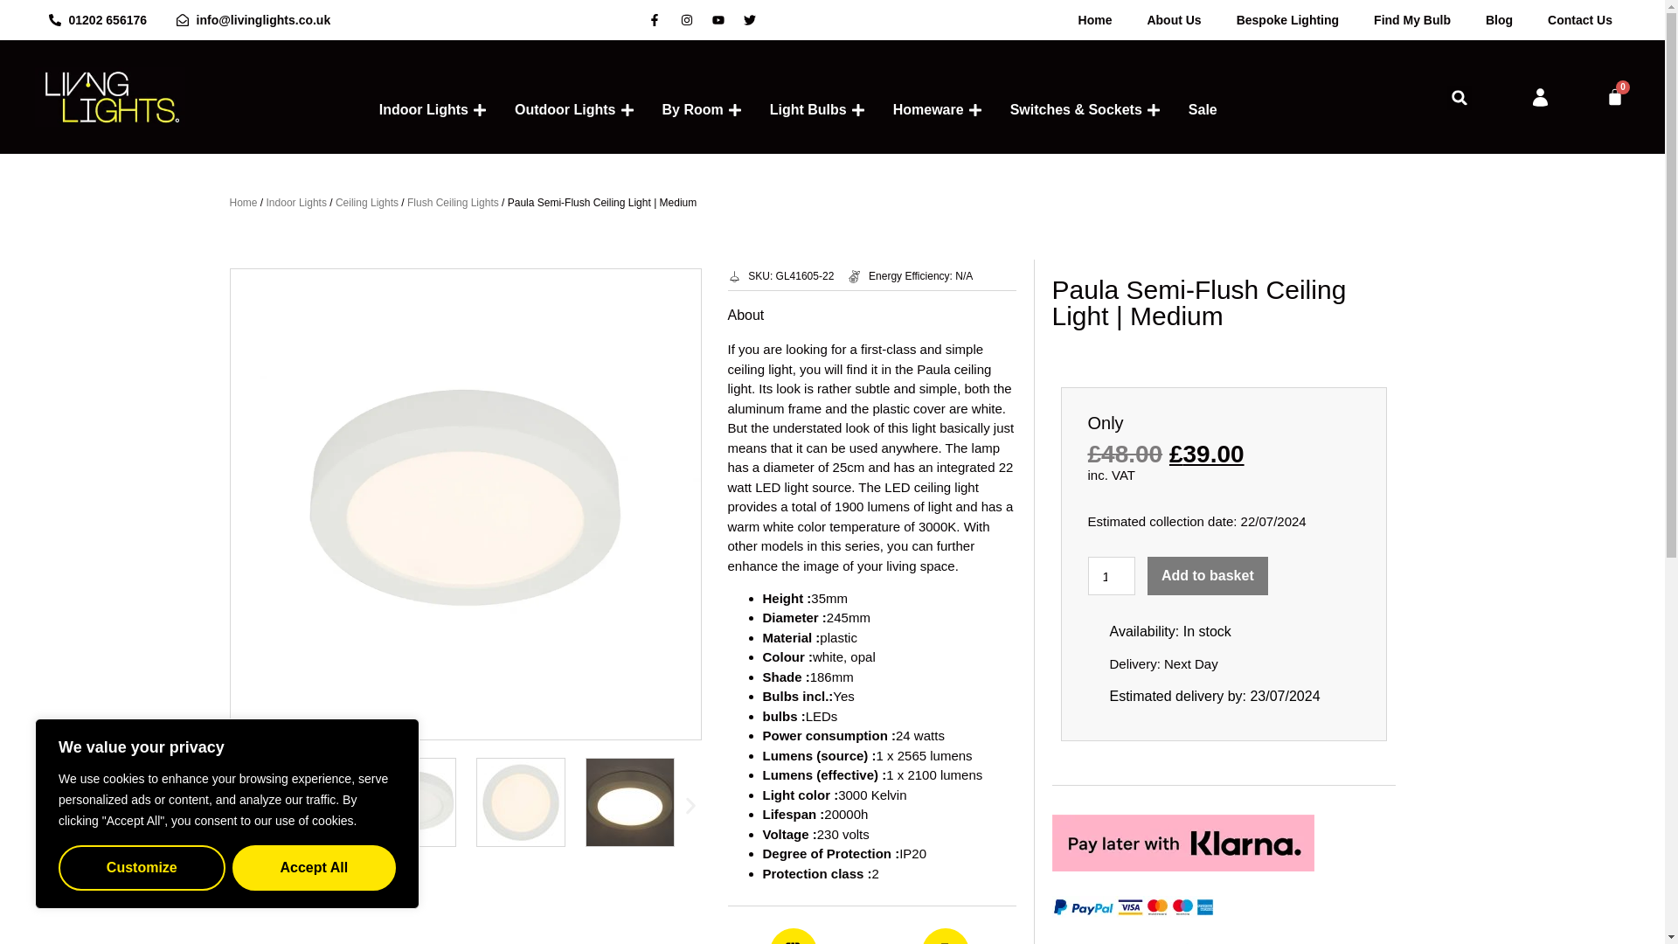 The image size is (1678, 944). Describe the element at coordinates (1500, 20) in the screenshot. I see `Blog` at that location.